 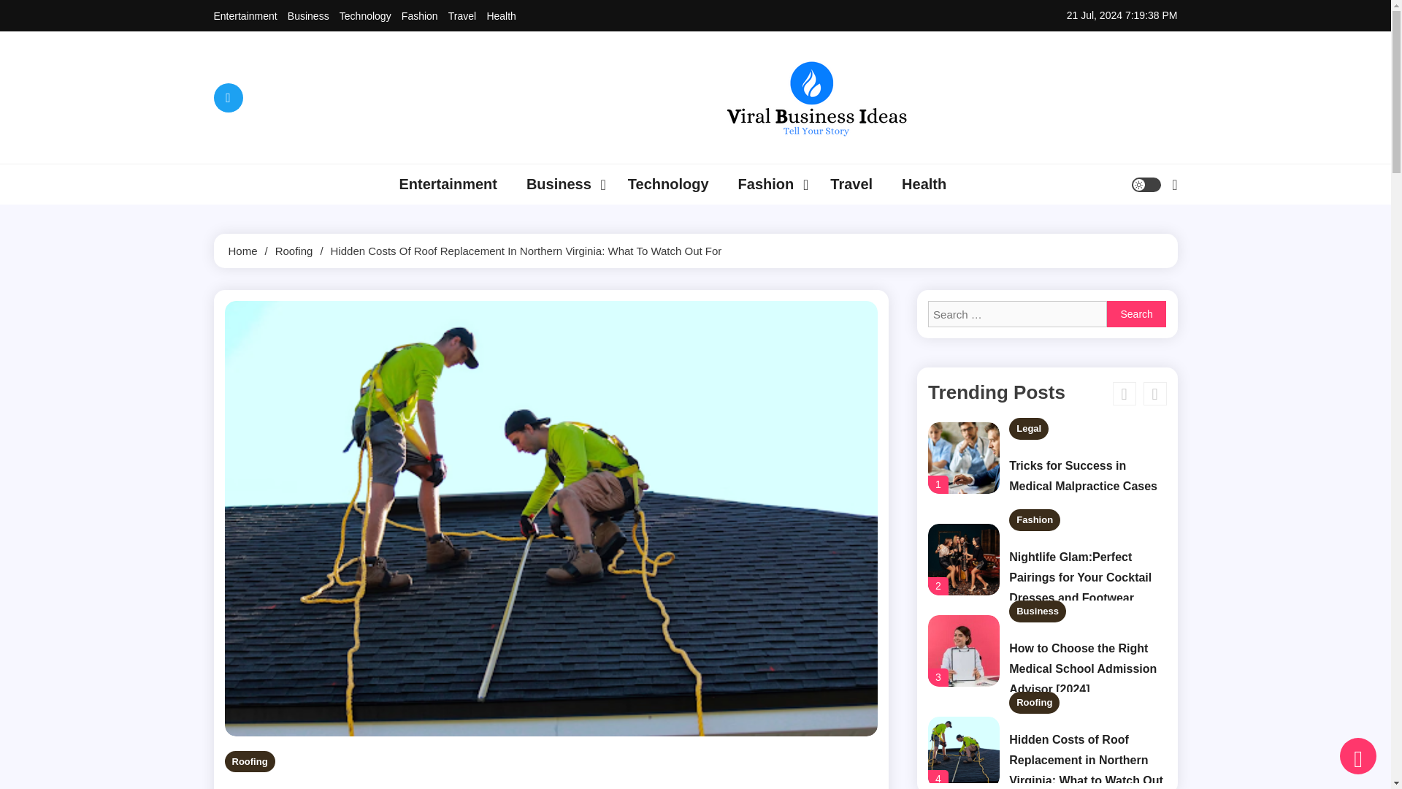 What do you see at coordinates (1136, 314) in the screenshot?
I see `Search` at bounding box center [1136, 314].